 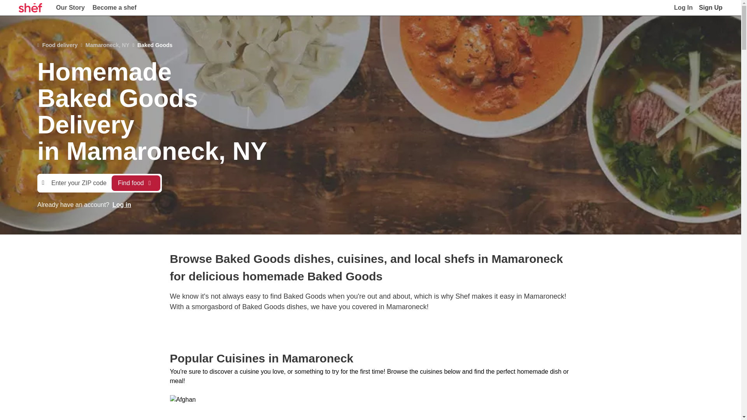 What do you see at coordinates (710, 8) in the screenshot?
I see `Sign Up` at bounding box center [710, 8].